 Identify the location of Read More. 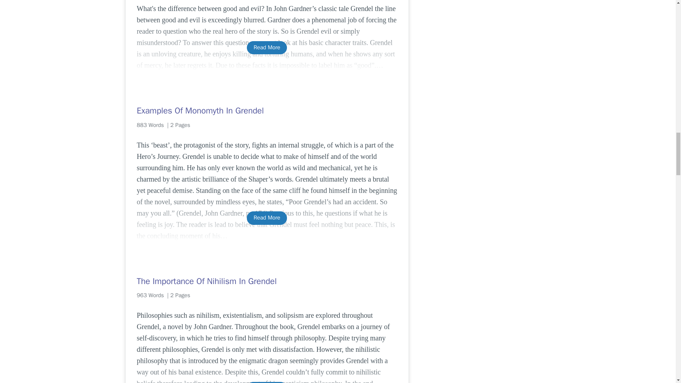
(267, 218).